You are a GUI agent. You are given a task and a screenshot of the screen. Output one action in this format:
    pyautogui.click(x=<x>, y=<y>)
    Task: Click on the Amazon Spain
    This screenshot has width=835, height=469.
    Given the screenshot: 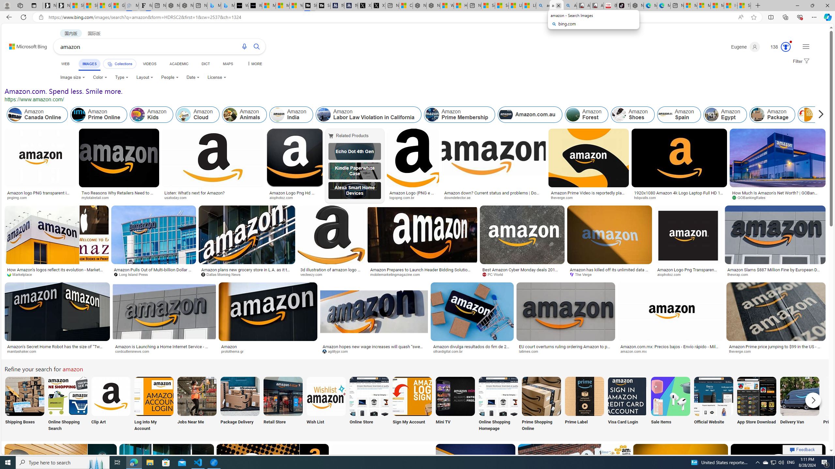 What is the action you would take?
    pyautogui.click(x=678, y=115)
    